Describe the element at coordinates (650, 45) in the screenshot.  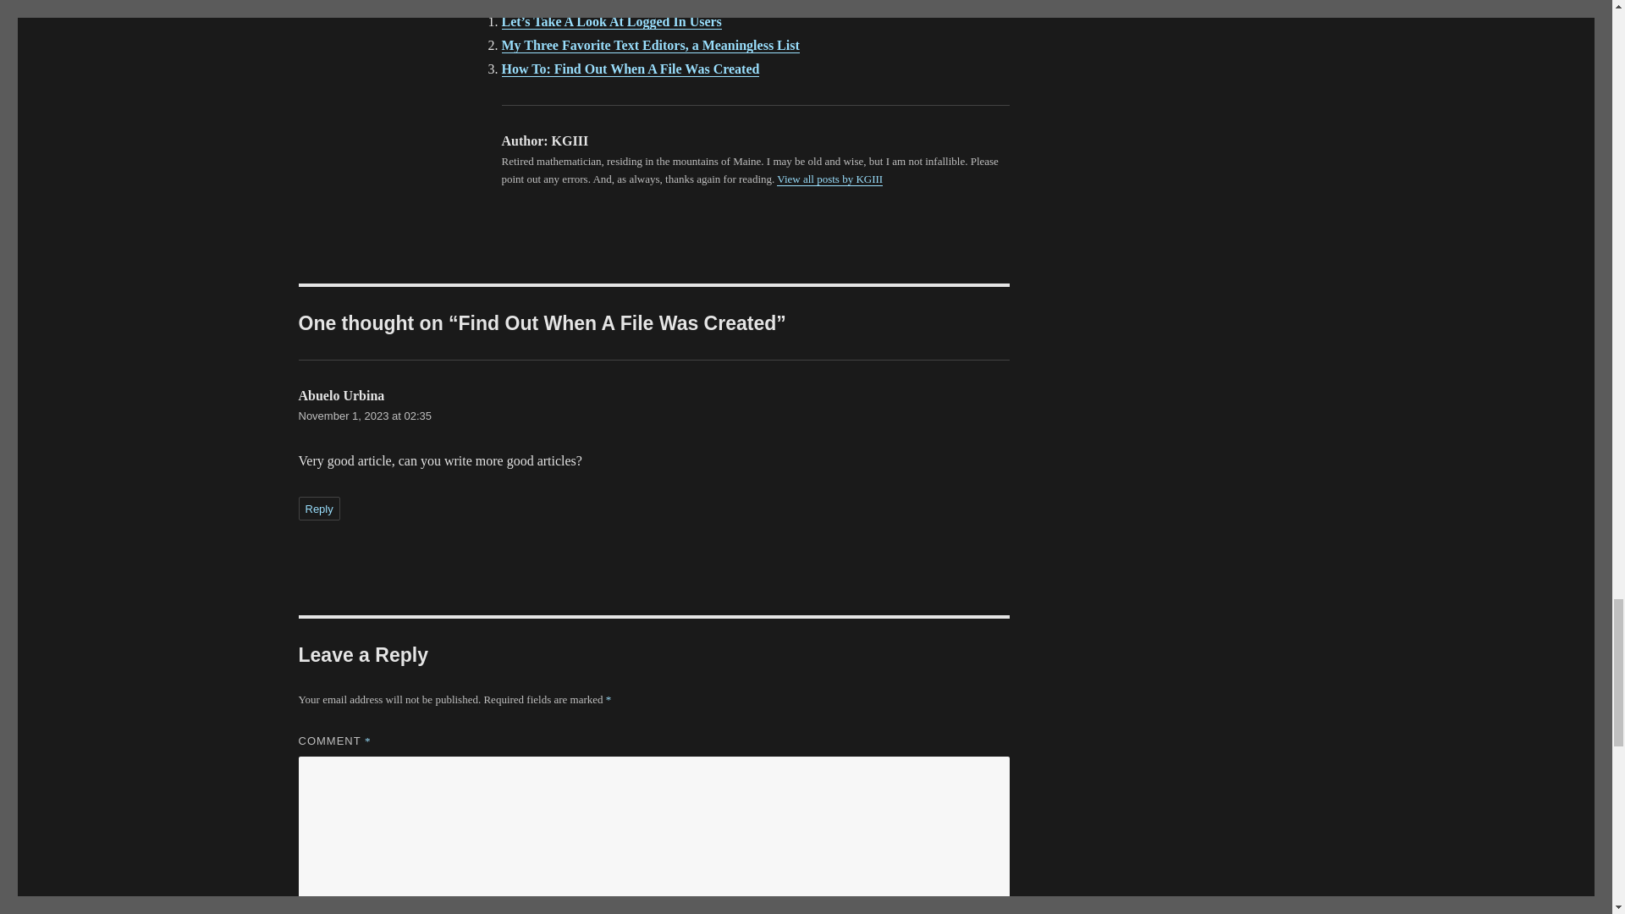
I see `My Three Favorite Text Editors, a Meaningless List` at that location.